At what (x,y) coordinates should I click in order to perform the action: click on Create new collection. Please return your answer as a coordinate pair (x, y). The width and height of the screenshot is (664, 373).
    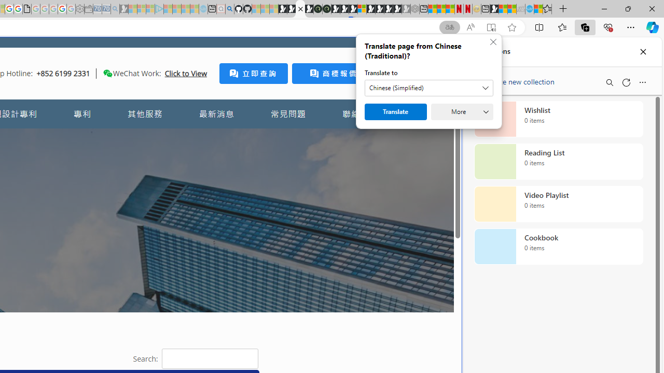
    Looking at the image, I should click on (516, 79).